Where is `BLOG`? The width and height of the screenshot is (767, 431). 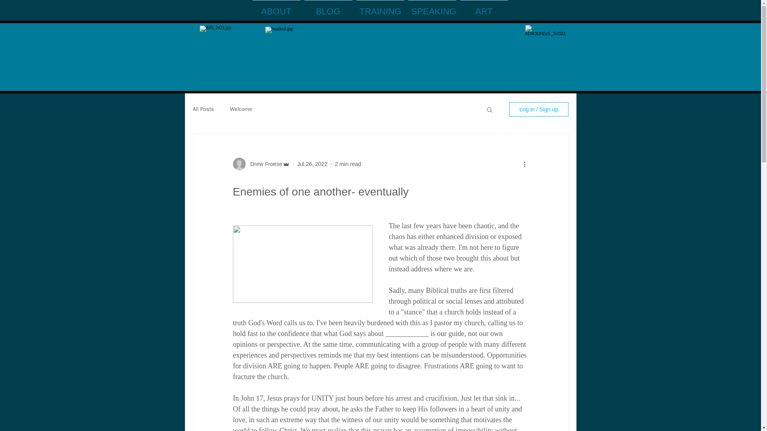
BLOG is located at coordinates (328, 8).